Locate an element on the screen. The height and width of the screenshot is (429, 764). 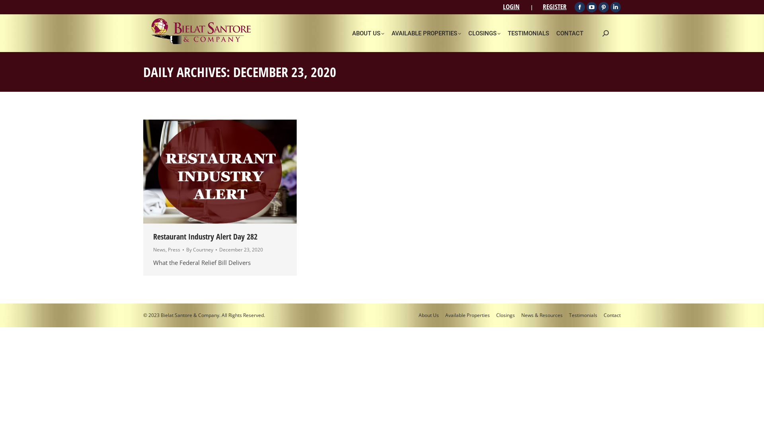
Pinterest page opens in new window is located at coordinates (604, 7).